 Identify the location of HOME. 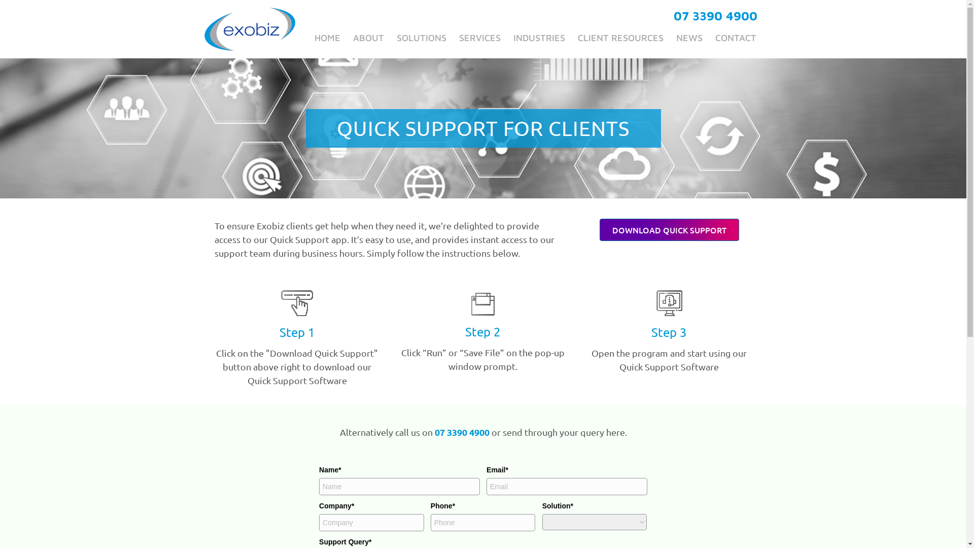
(328, 38).